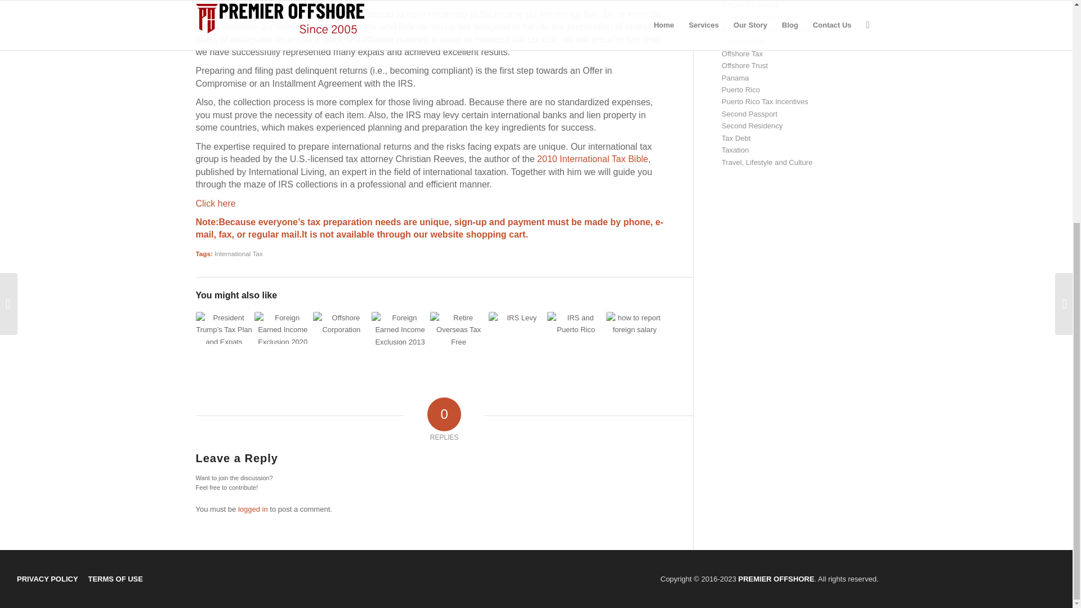 Image resolution: width=1081 pixels, height=608 pixels. Describe the element at coordinates (253, 509) in the screenshot. I see `logged in` at that location.